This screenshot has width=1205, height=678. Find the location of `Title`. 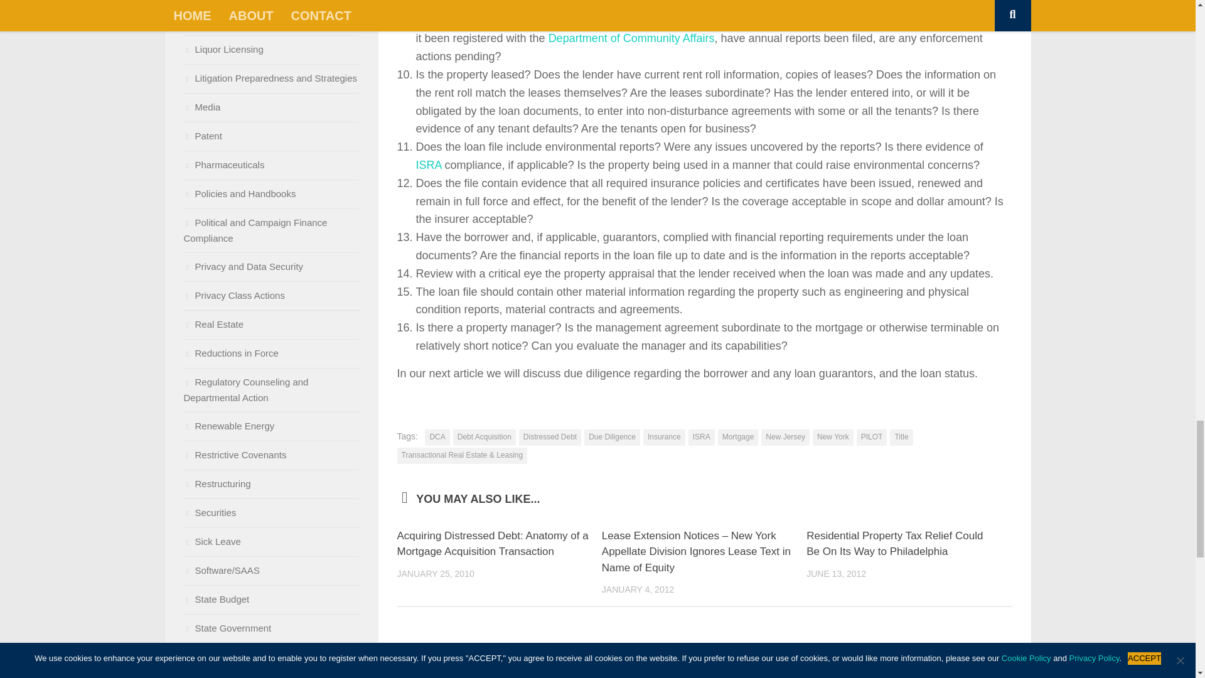

Title is located at coordinates (901, 437).